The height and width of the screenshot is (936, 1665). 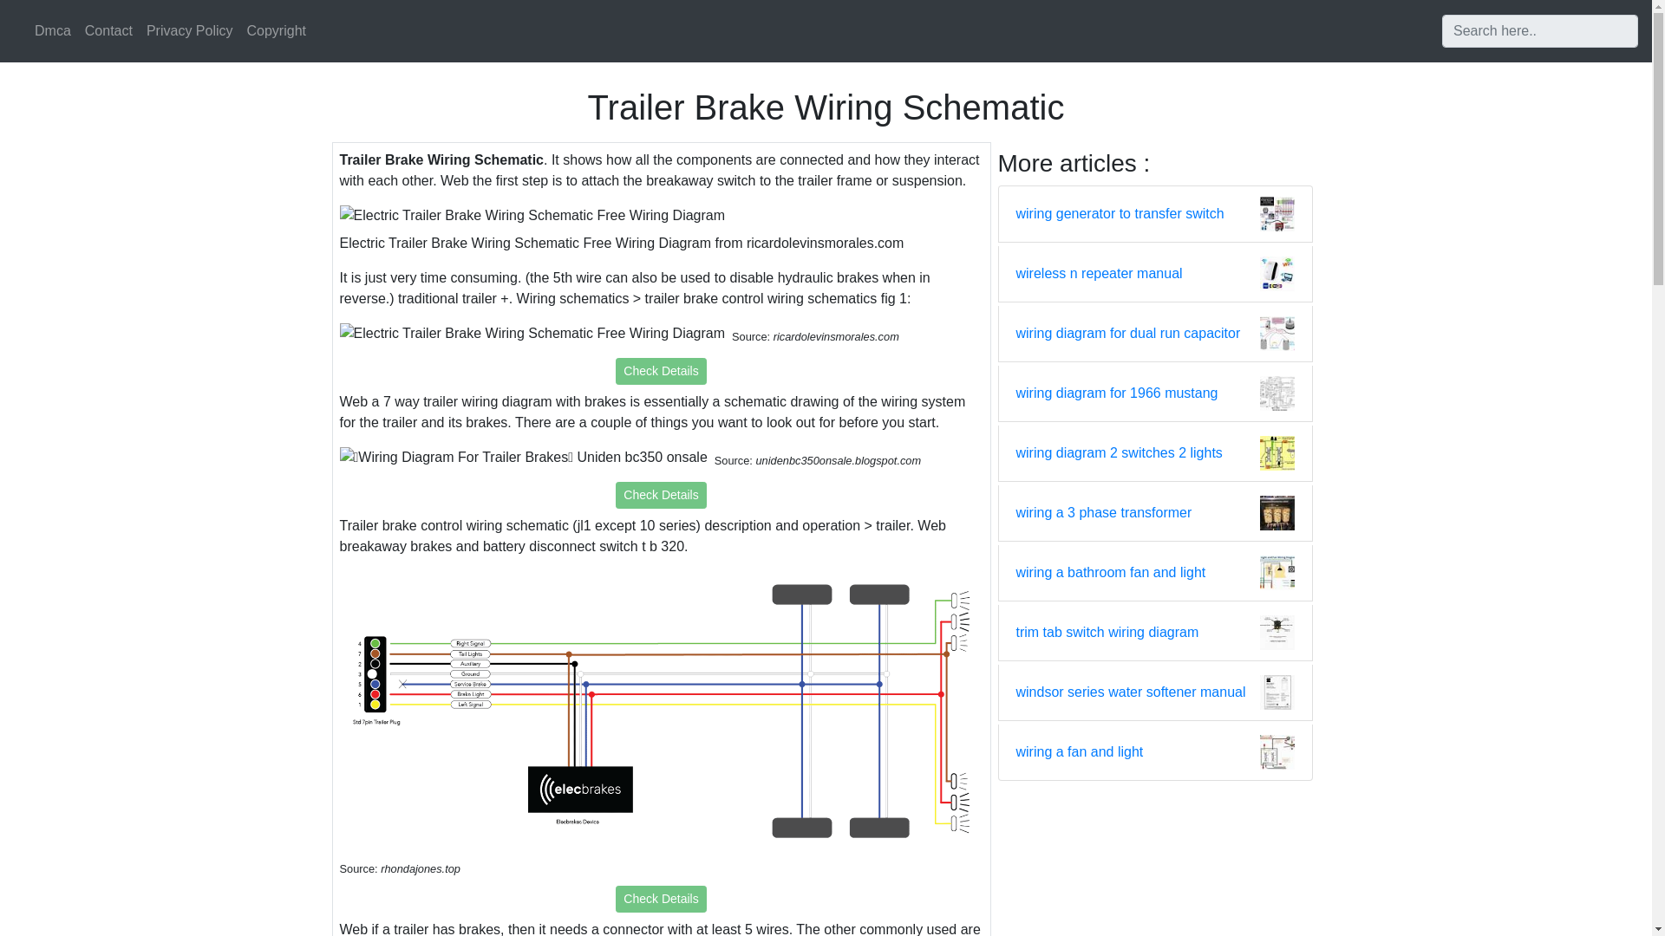 What do you see at coordinates (1080, 752) in the screenshot?
I see `wiring a fan and light` at bounding box center [1080, 752].